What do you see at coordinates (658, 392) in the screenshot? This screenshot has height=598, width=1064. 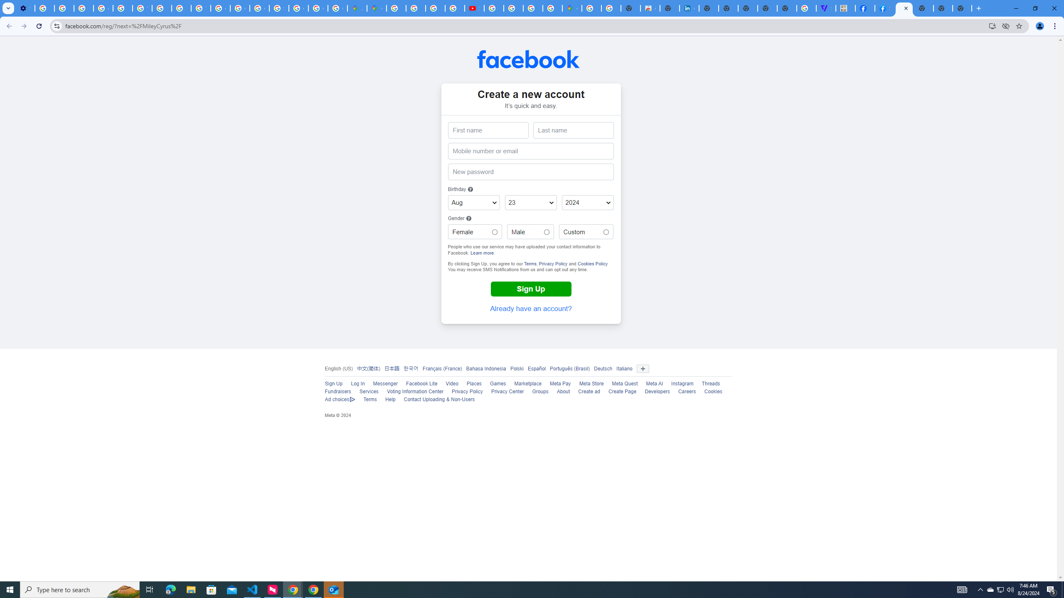 I see `Developers` at bounding box center [658, 392].